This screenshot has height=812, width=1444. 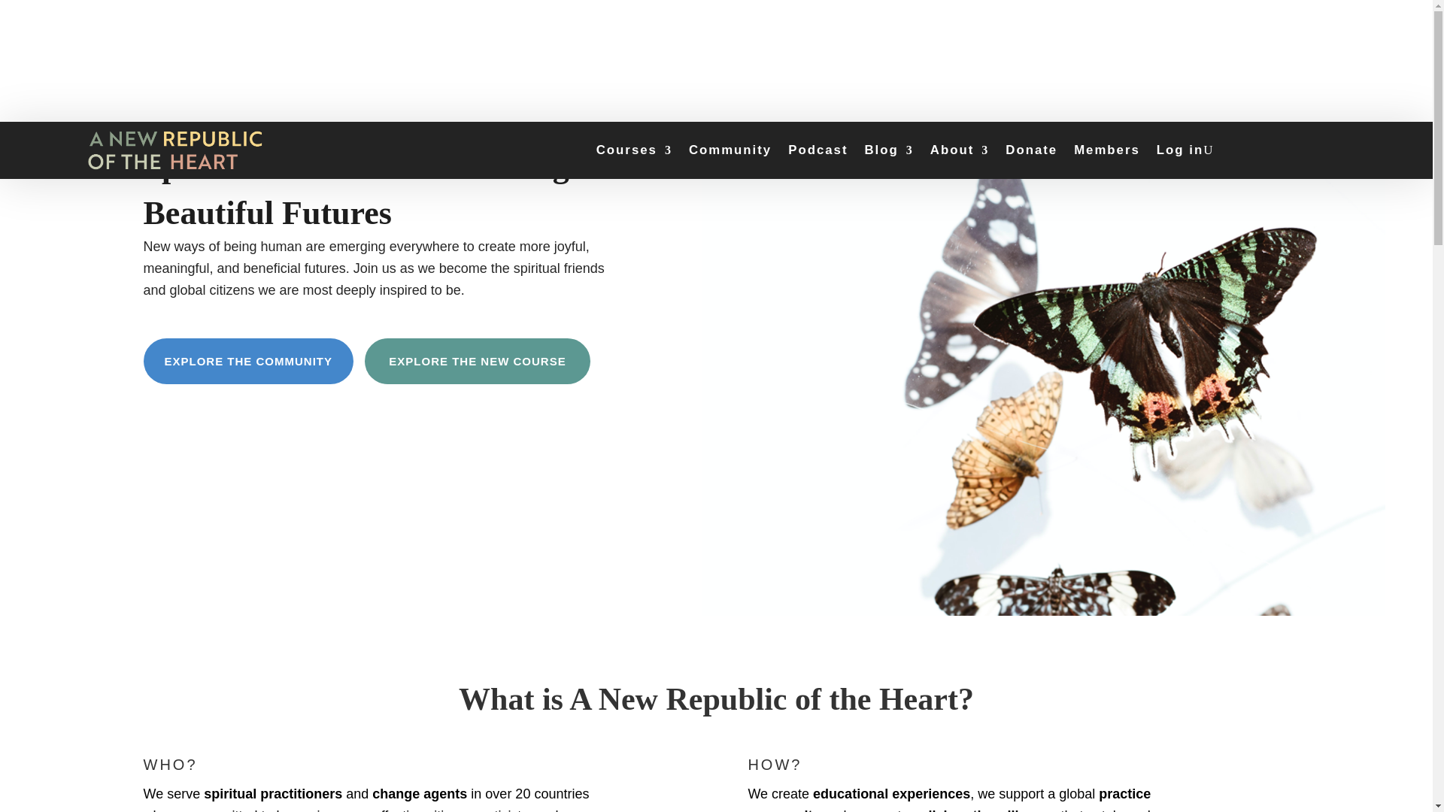 I want to click on Courses, so click(x=634, y=150).